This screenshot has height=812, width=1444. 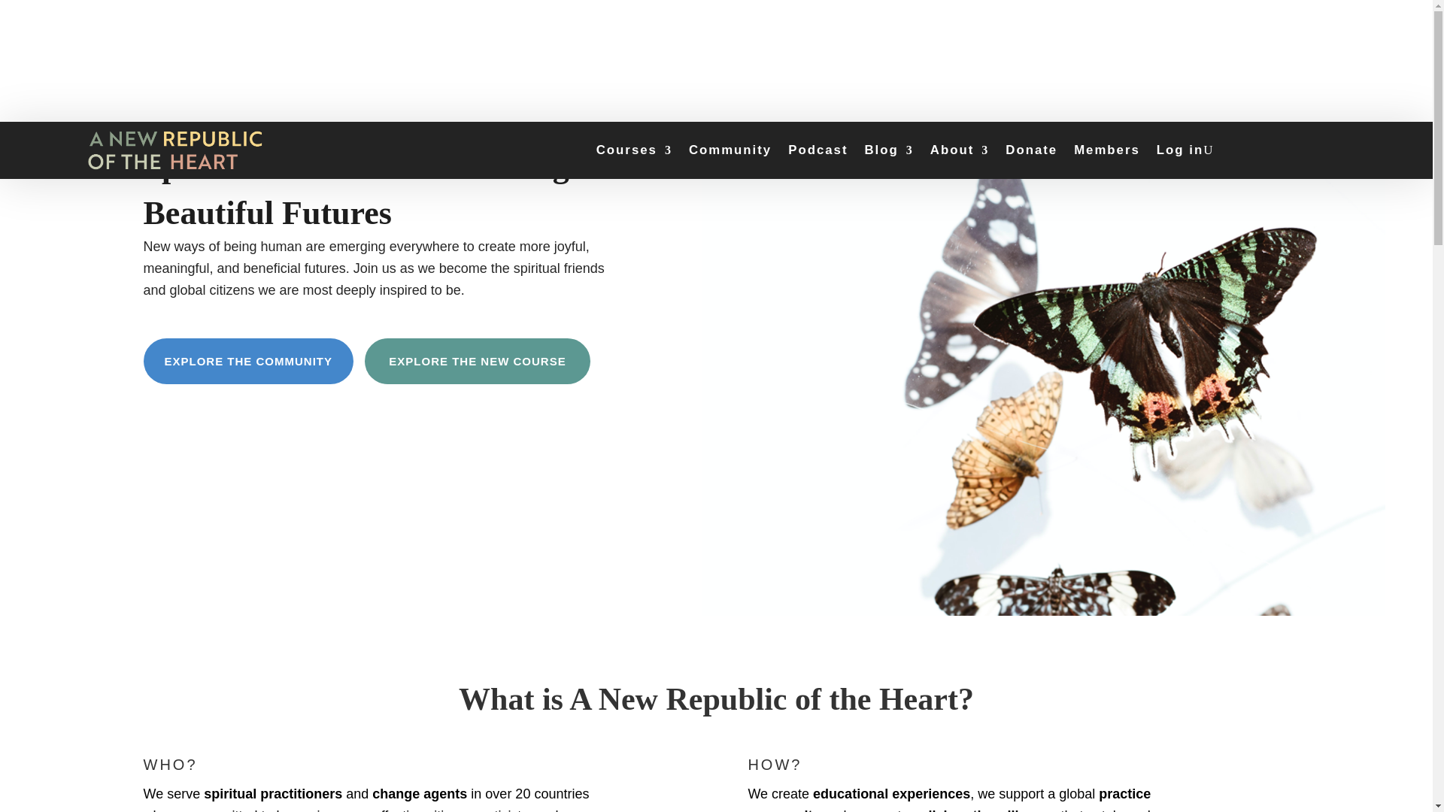 I want to click on Courses, so click(x=634, y=150).